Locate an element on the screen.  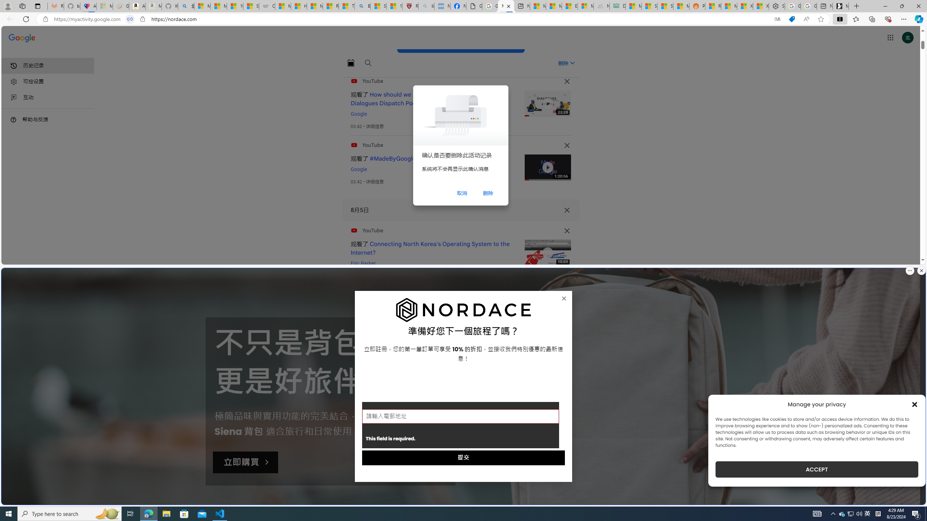
R******* | Trusted Community Engagement and Contributions is located at coordinates (713, 6).